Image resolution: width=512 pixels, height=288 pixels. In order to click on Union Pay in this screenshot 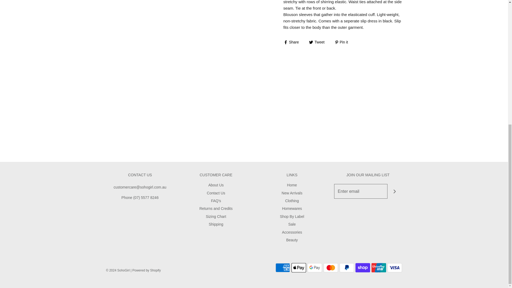, I will do `click(379, 267)`.